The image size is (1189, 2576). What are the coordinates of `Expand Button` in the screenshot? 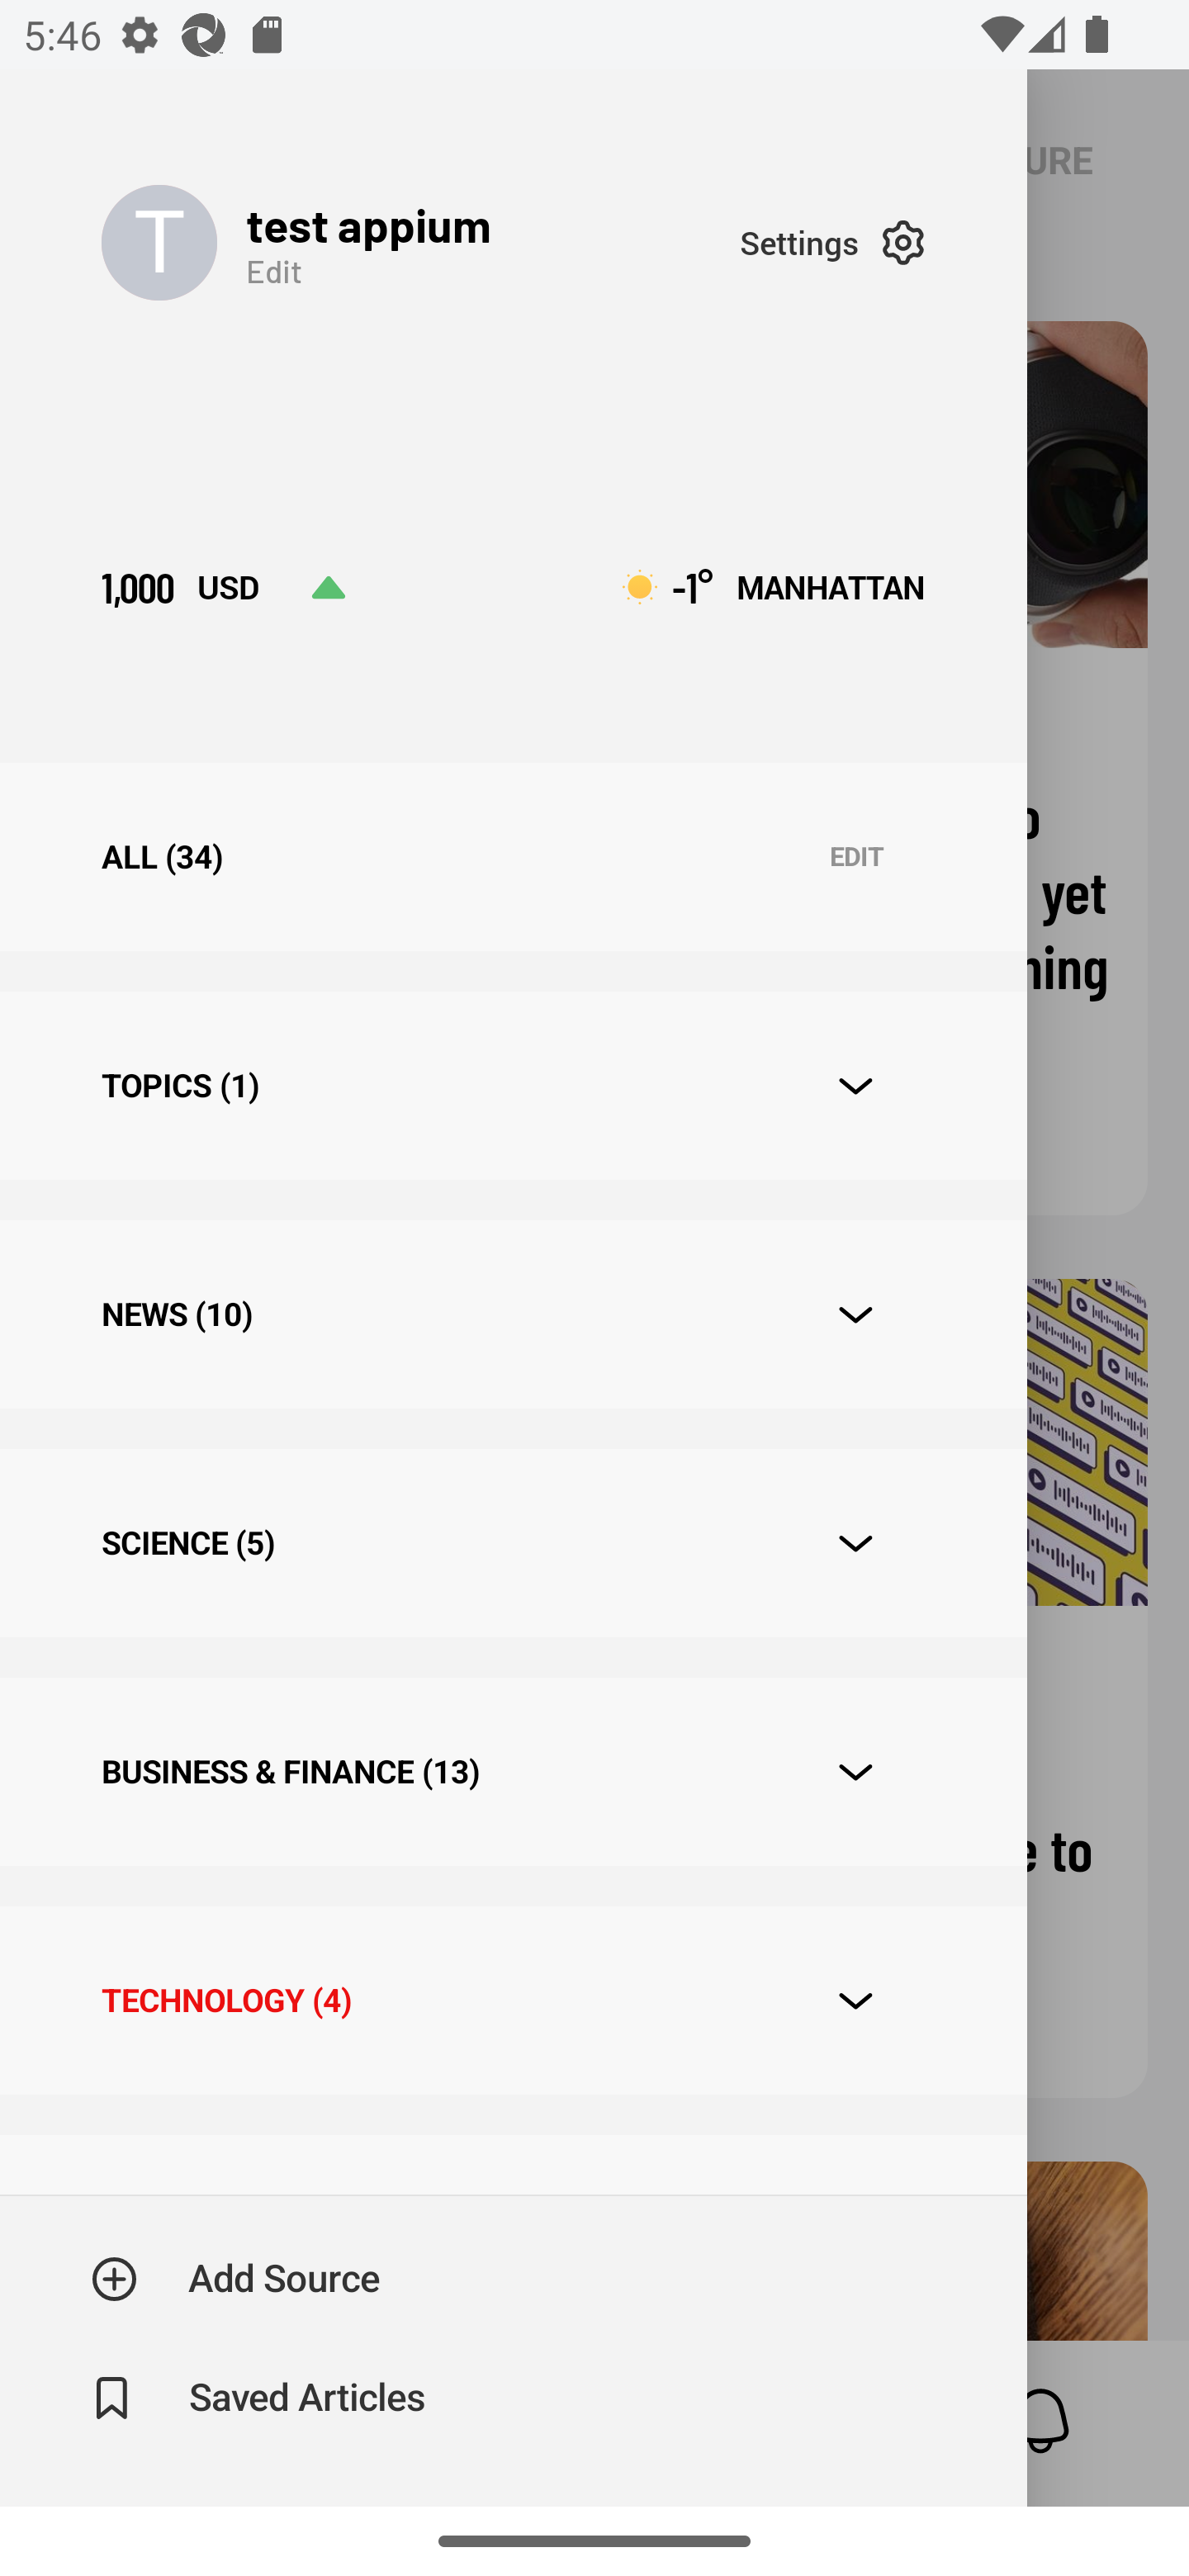 It's located at (855, 1087).